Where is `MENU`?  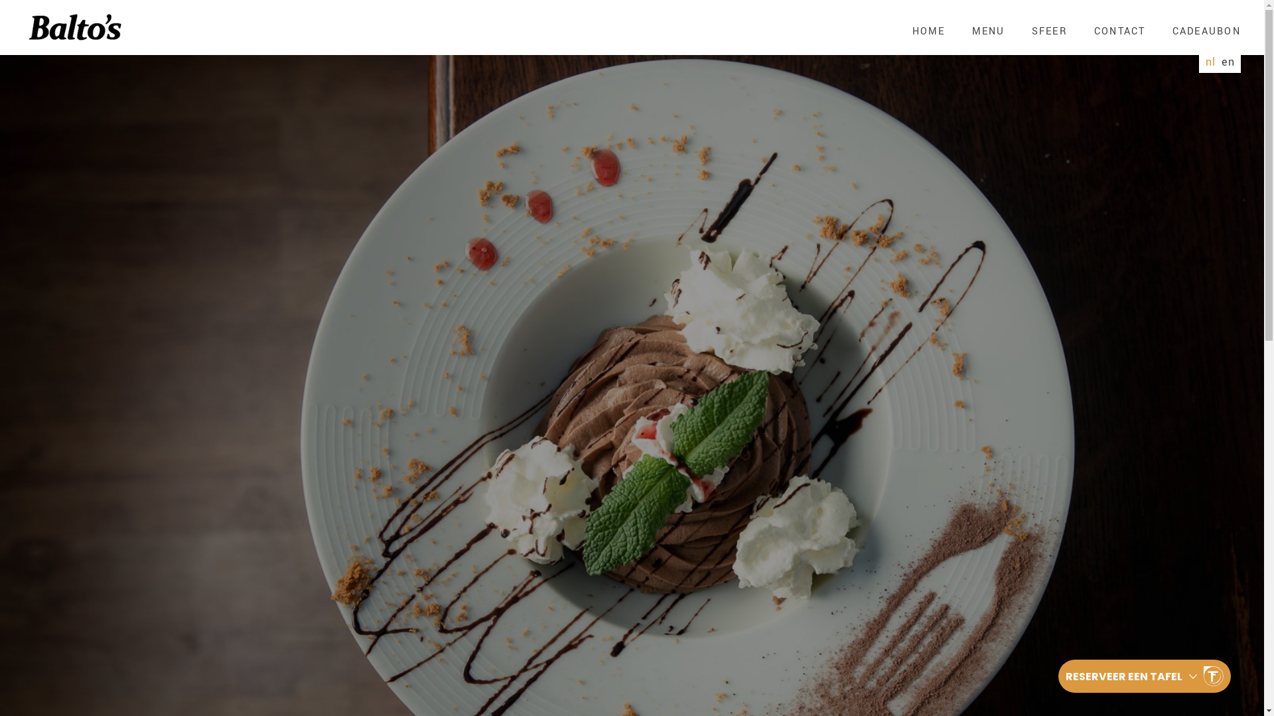 MENU is located at coordinates (989, 32).